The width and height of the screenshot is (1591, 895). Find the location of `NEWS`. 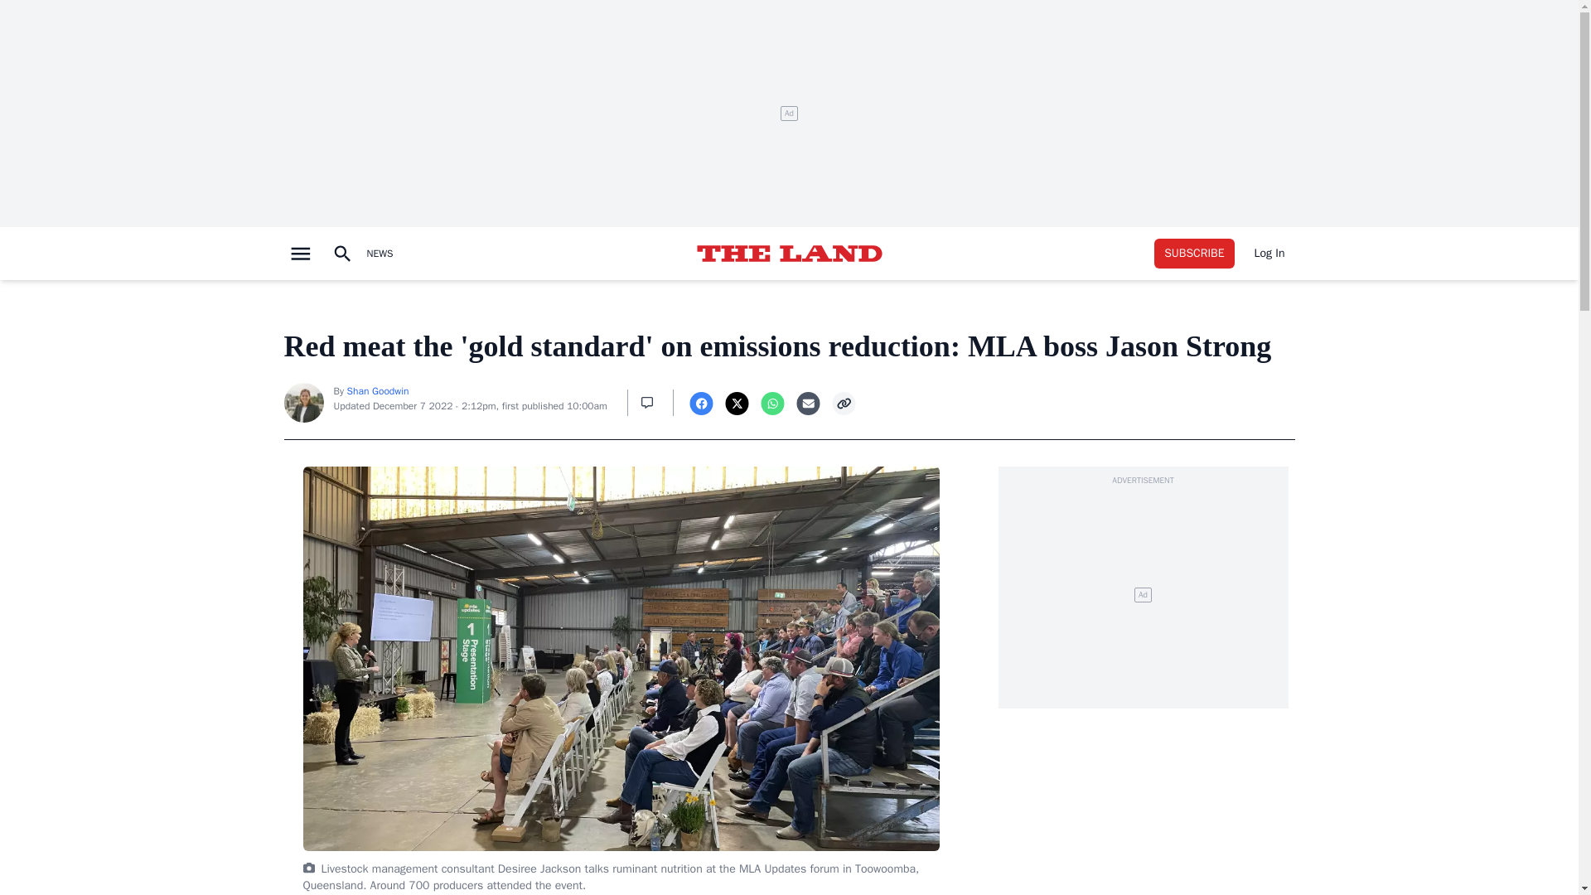

NEWS is located at coordinates (379, 254).